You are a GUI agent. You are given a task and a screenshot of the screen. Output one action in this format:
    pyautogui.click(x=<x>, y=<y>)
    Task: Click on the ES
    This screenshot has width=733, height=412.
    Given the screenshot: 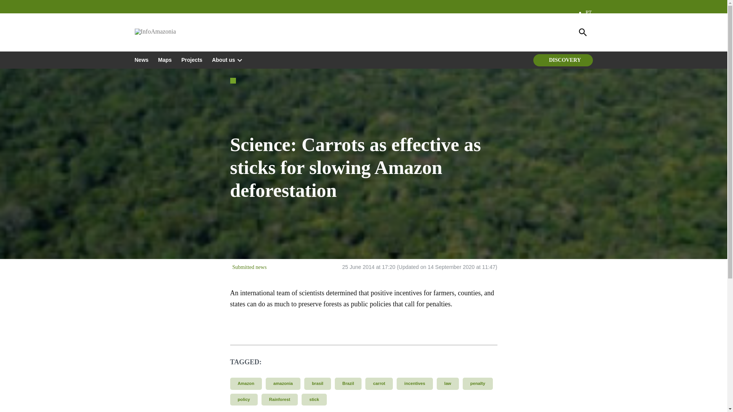 What is the action you would take?
    pyautogui.click(x=589, y=24)
    